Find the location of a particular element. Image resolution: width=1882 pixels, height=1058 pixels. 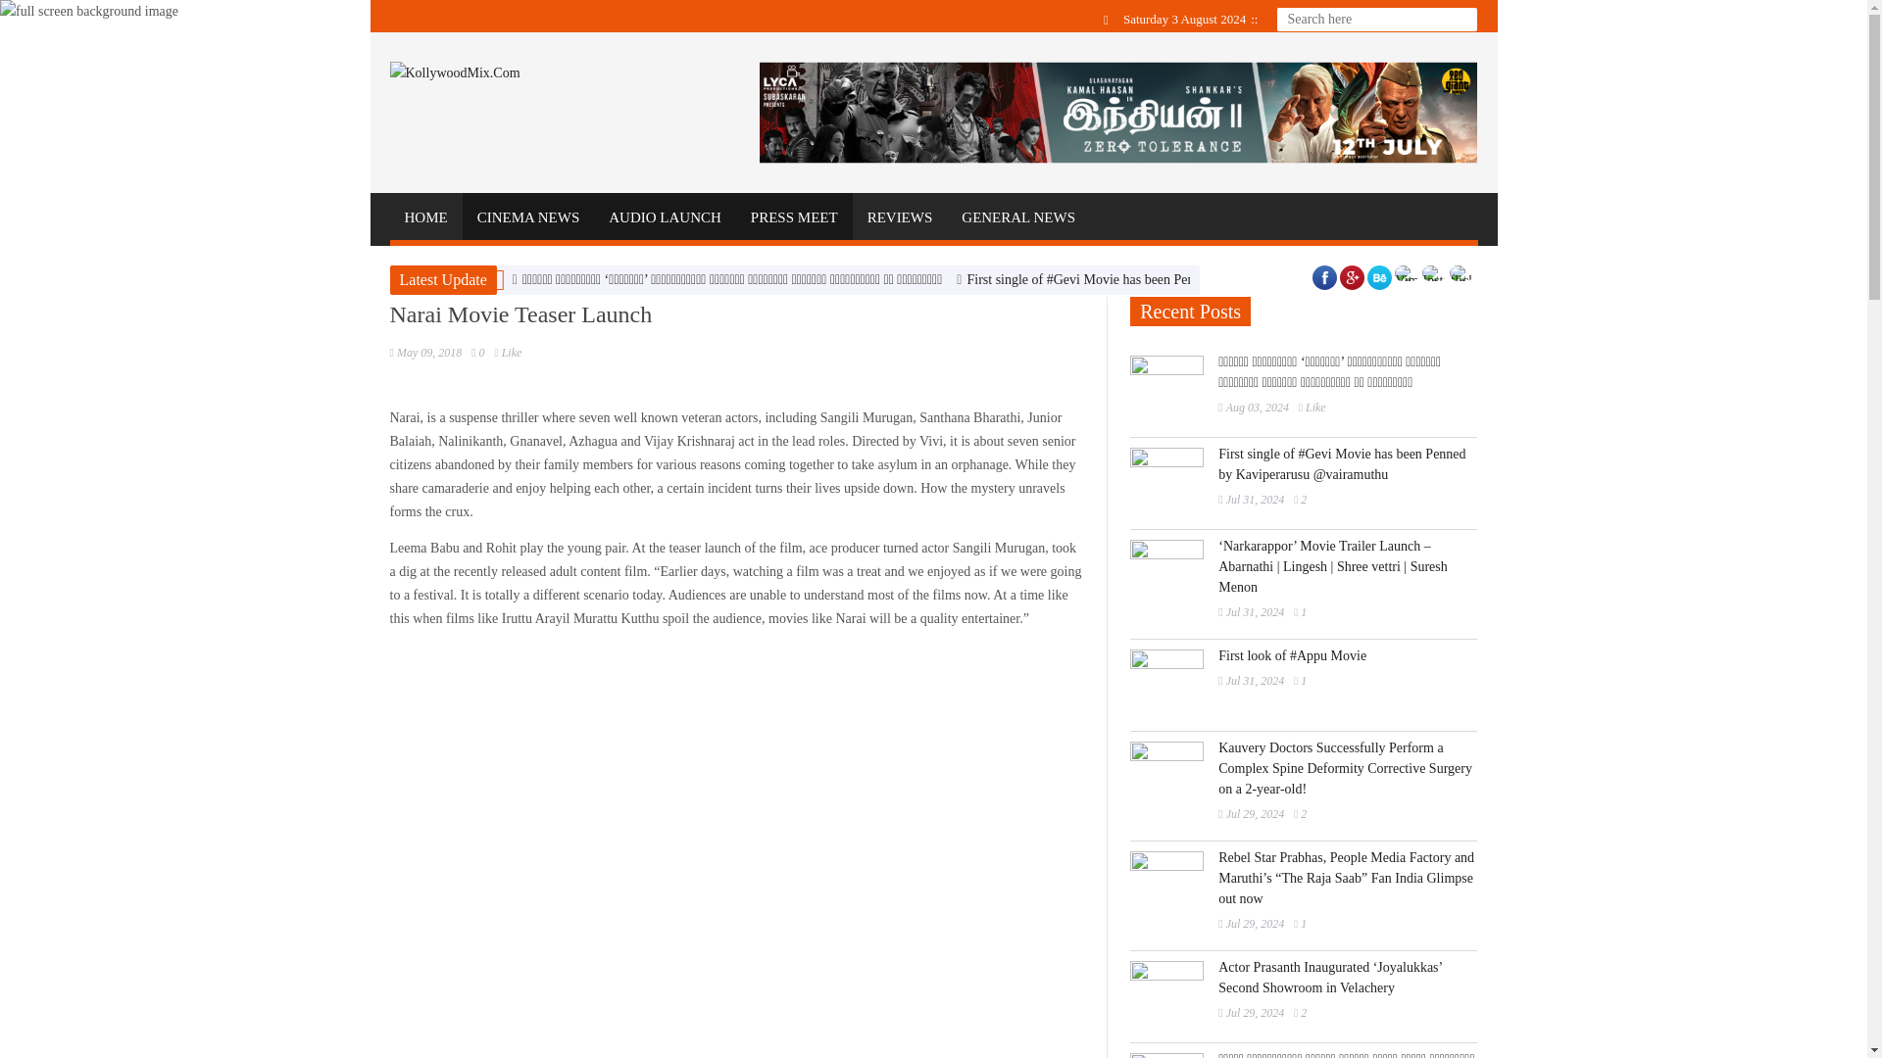

Like is located at coordinates (1300, 611).